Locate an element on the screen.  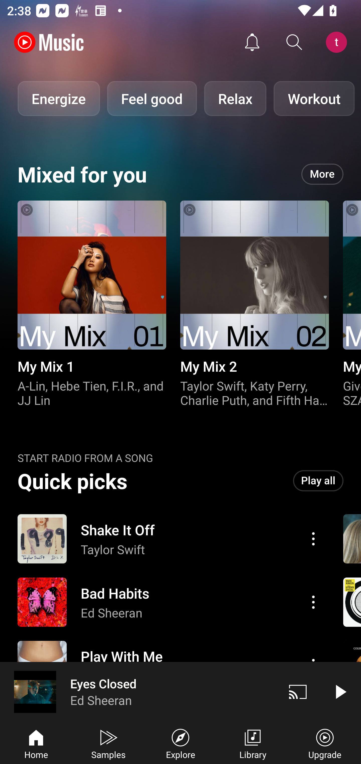
Search is located at coordinates (294, 42).